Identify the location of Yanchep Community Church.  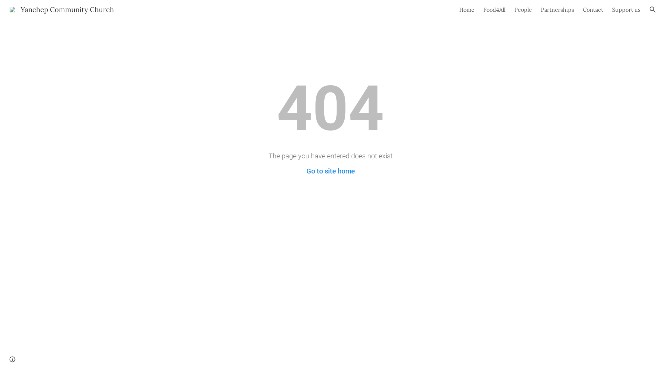
(62, 9).